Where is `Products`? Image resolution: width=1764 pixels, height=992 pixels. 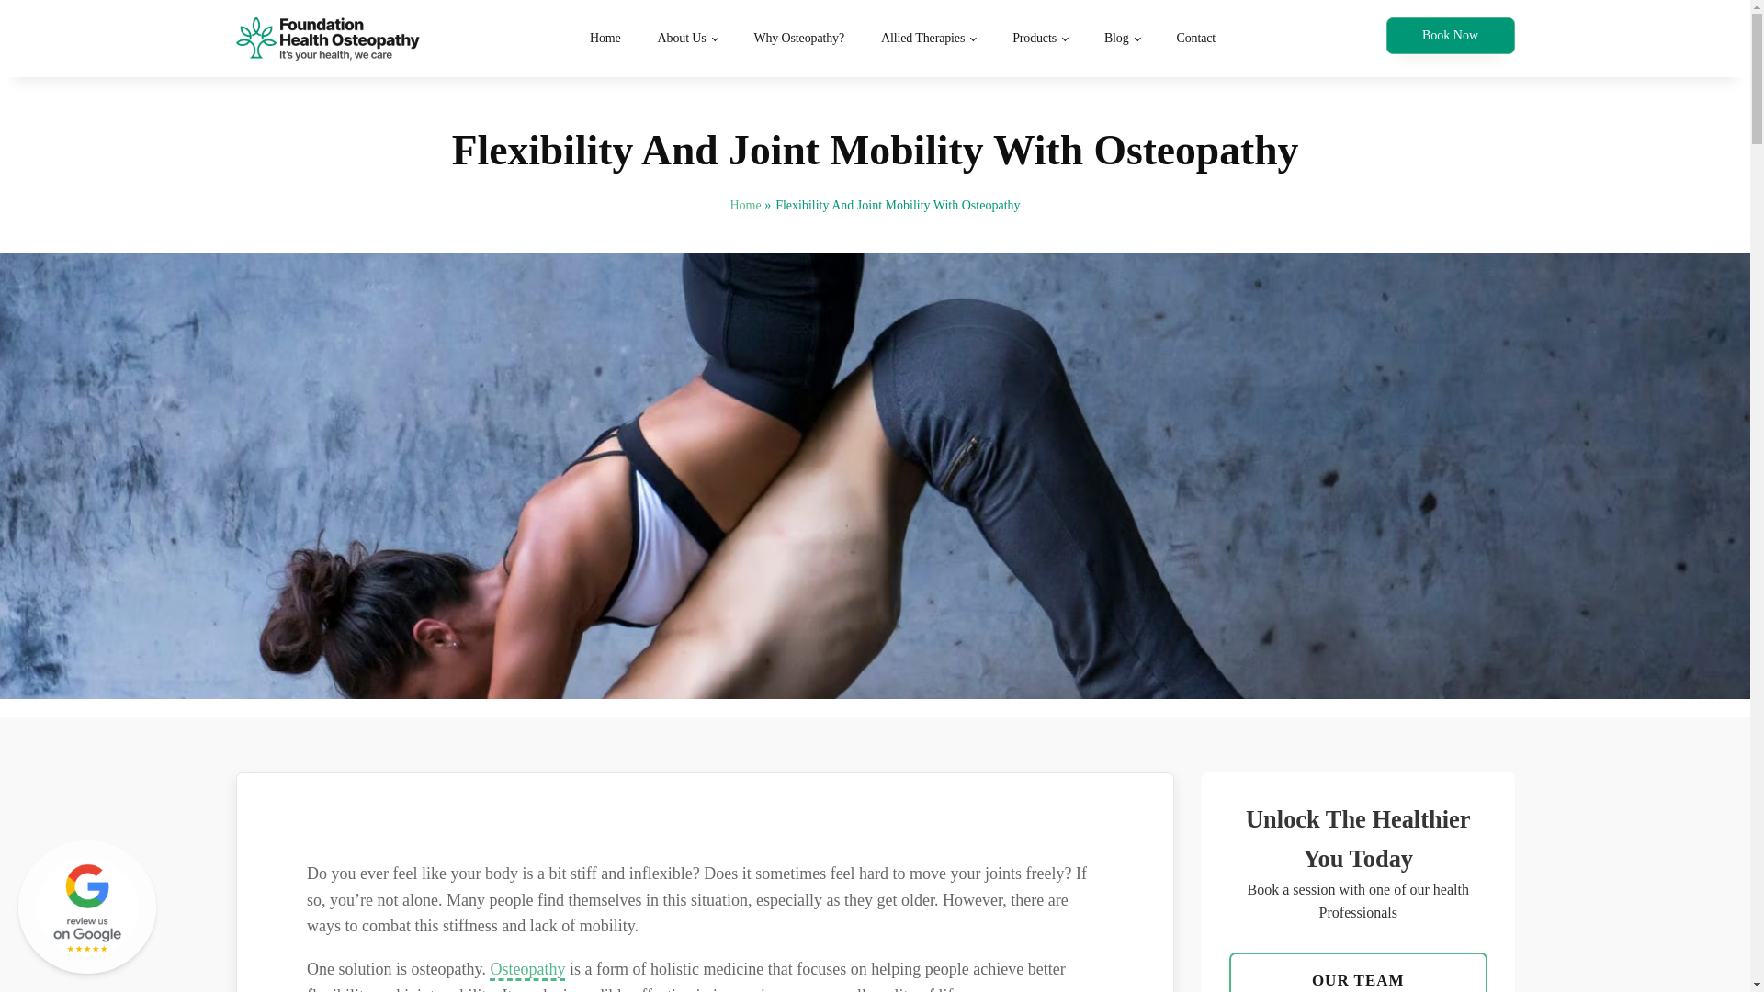
Products is located at coordinates (1040, 39).